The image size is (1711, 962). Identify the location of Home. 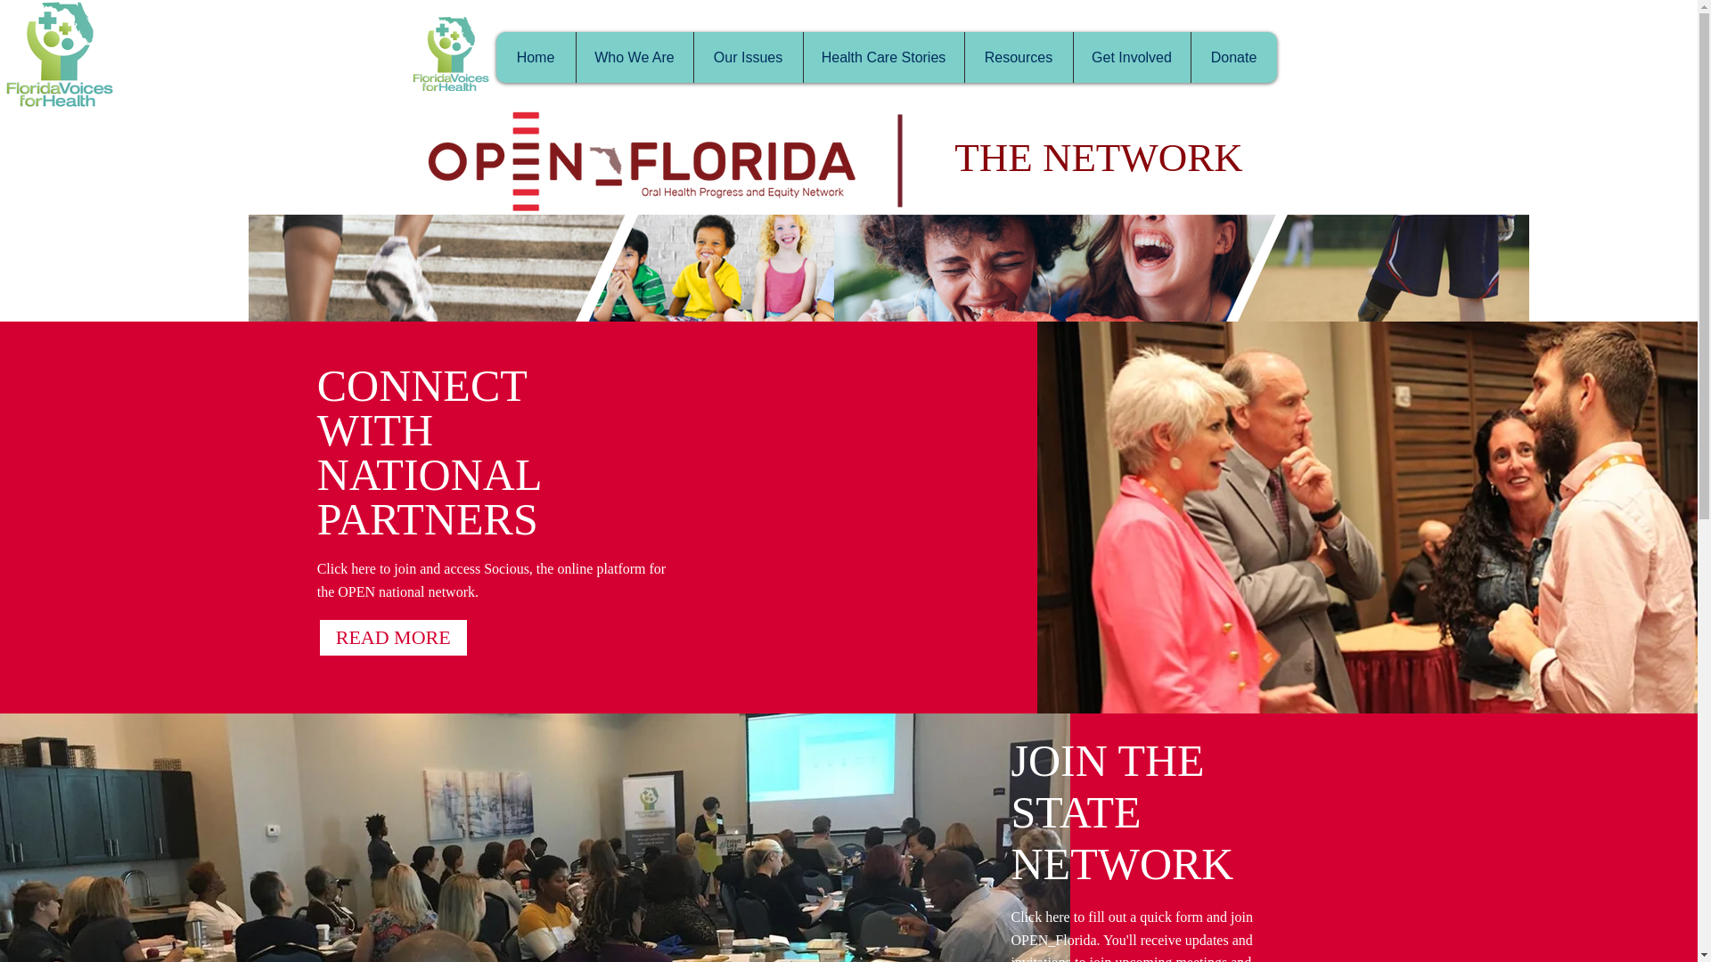
(535, 57).